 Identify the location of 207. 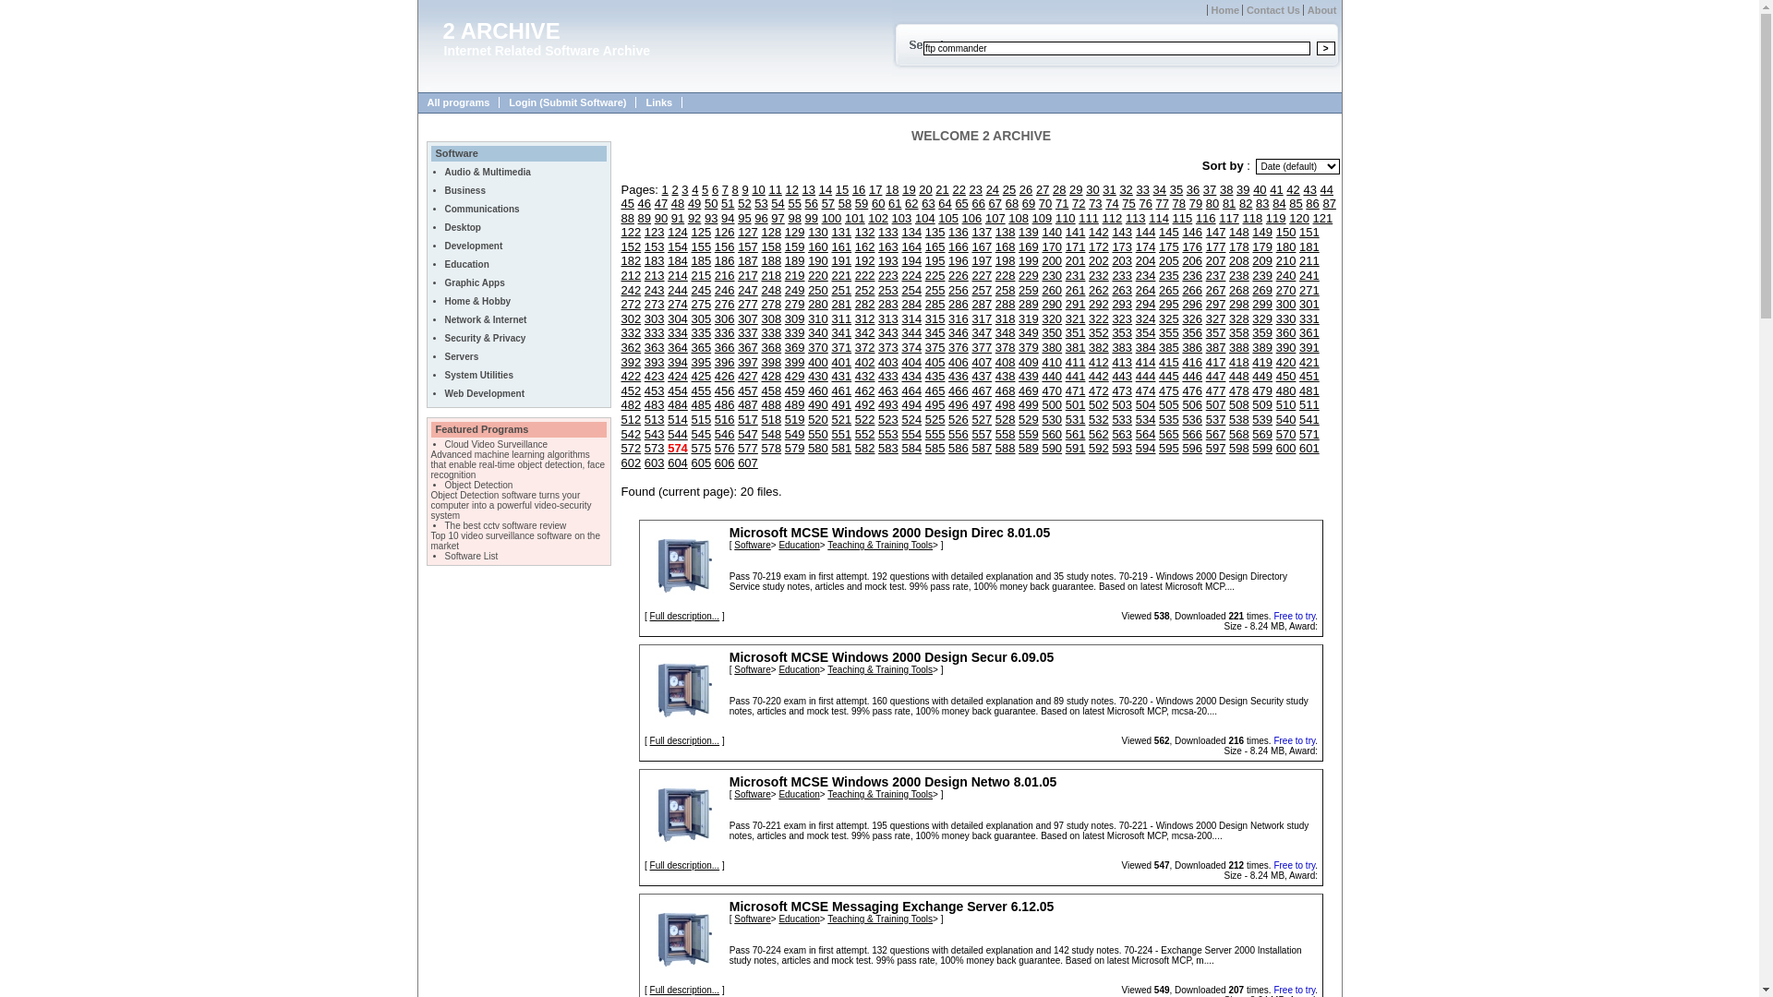
(1216, 260).